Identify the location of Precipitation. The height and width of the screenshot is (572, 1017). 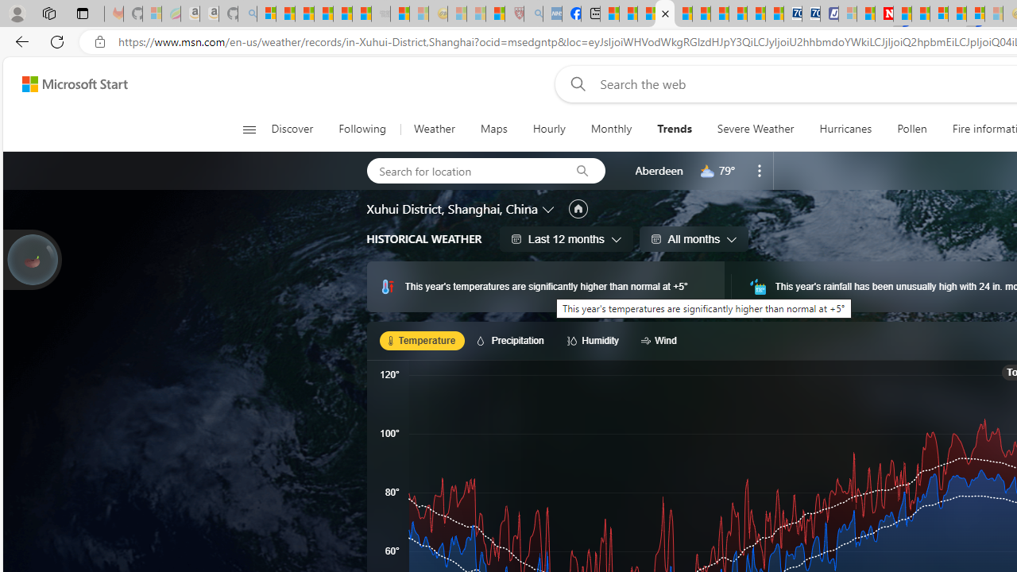
(513, 340).